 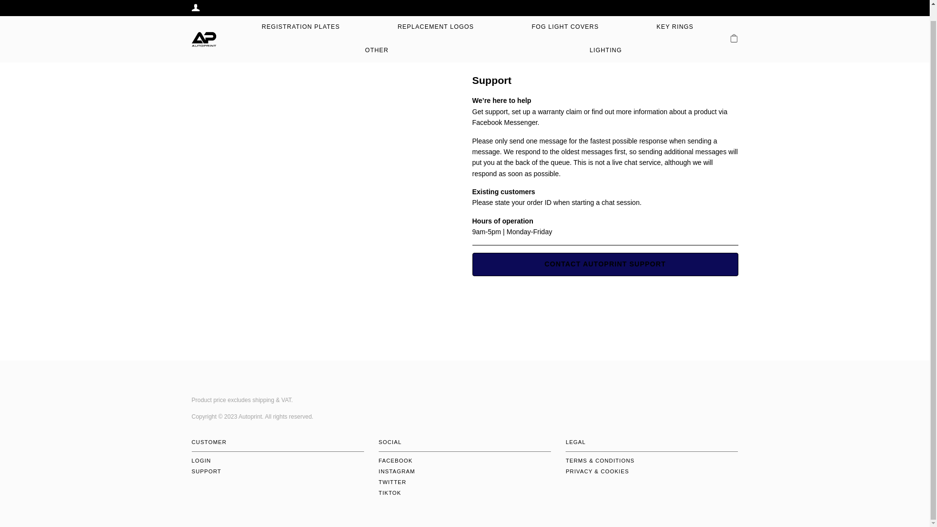 I want to click on REGISTRATION PLATES, so click(x=300, y=13).